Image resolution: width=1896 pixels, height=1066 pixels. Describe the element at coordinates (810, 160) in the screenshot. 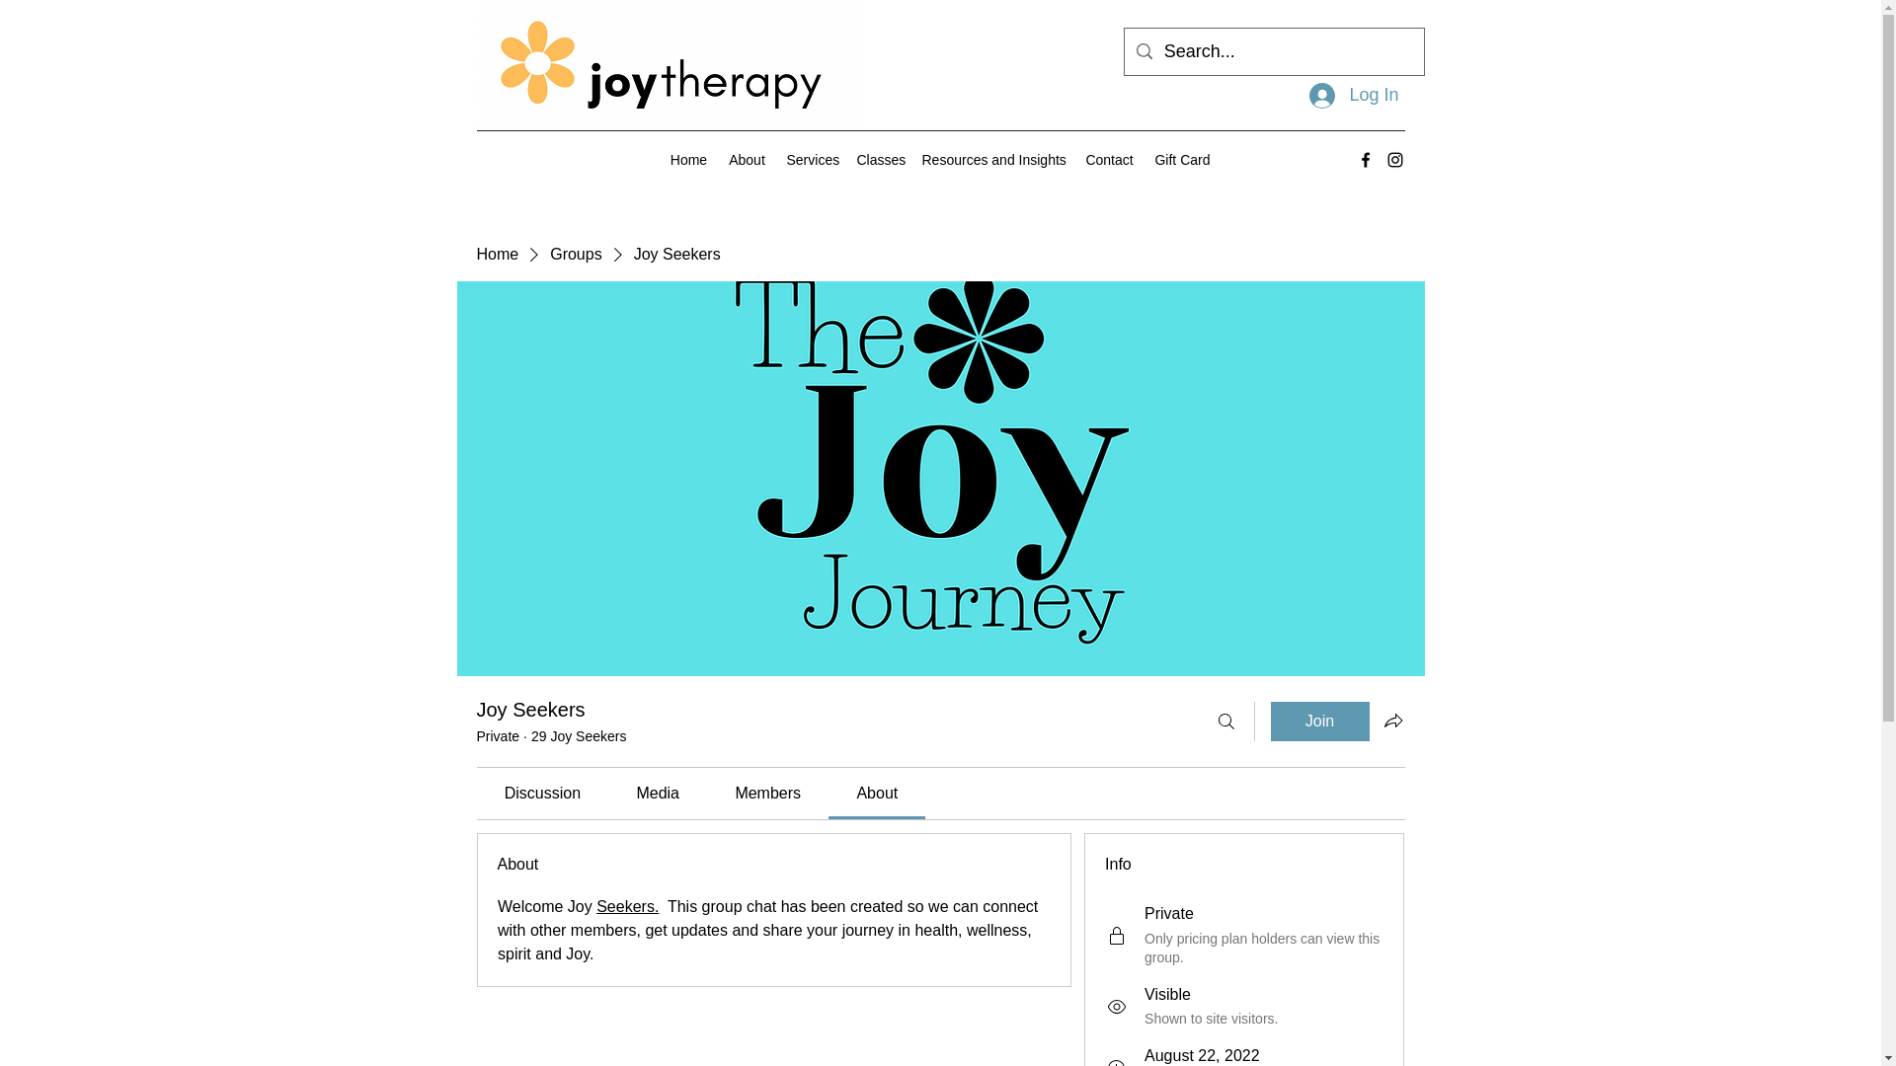

I see `Services` at that location.